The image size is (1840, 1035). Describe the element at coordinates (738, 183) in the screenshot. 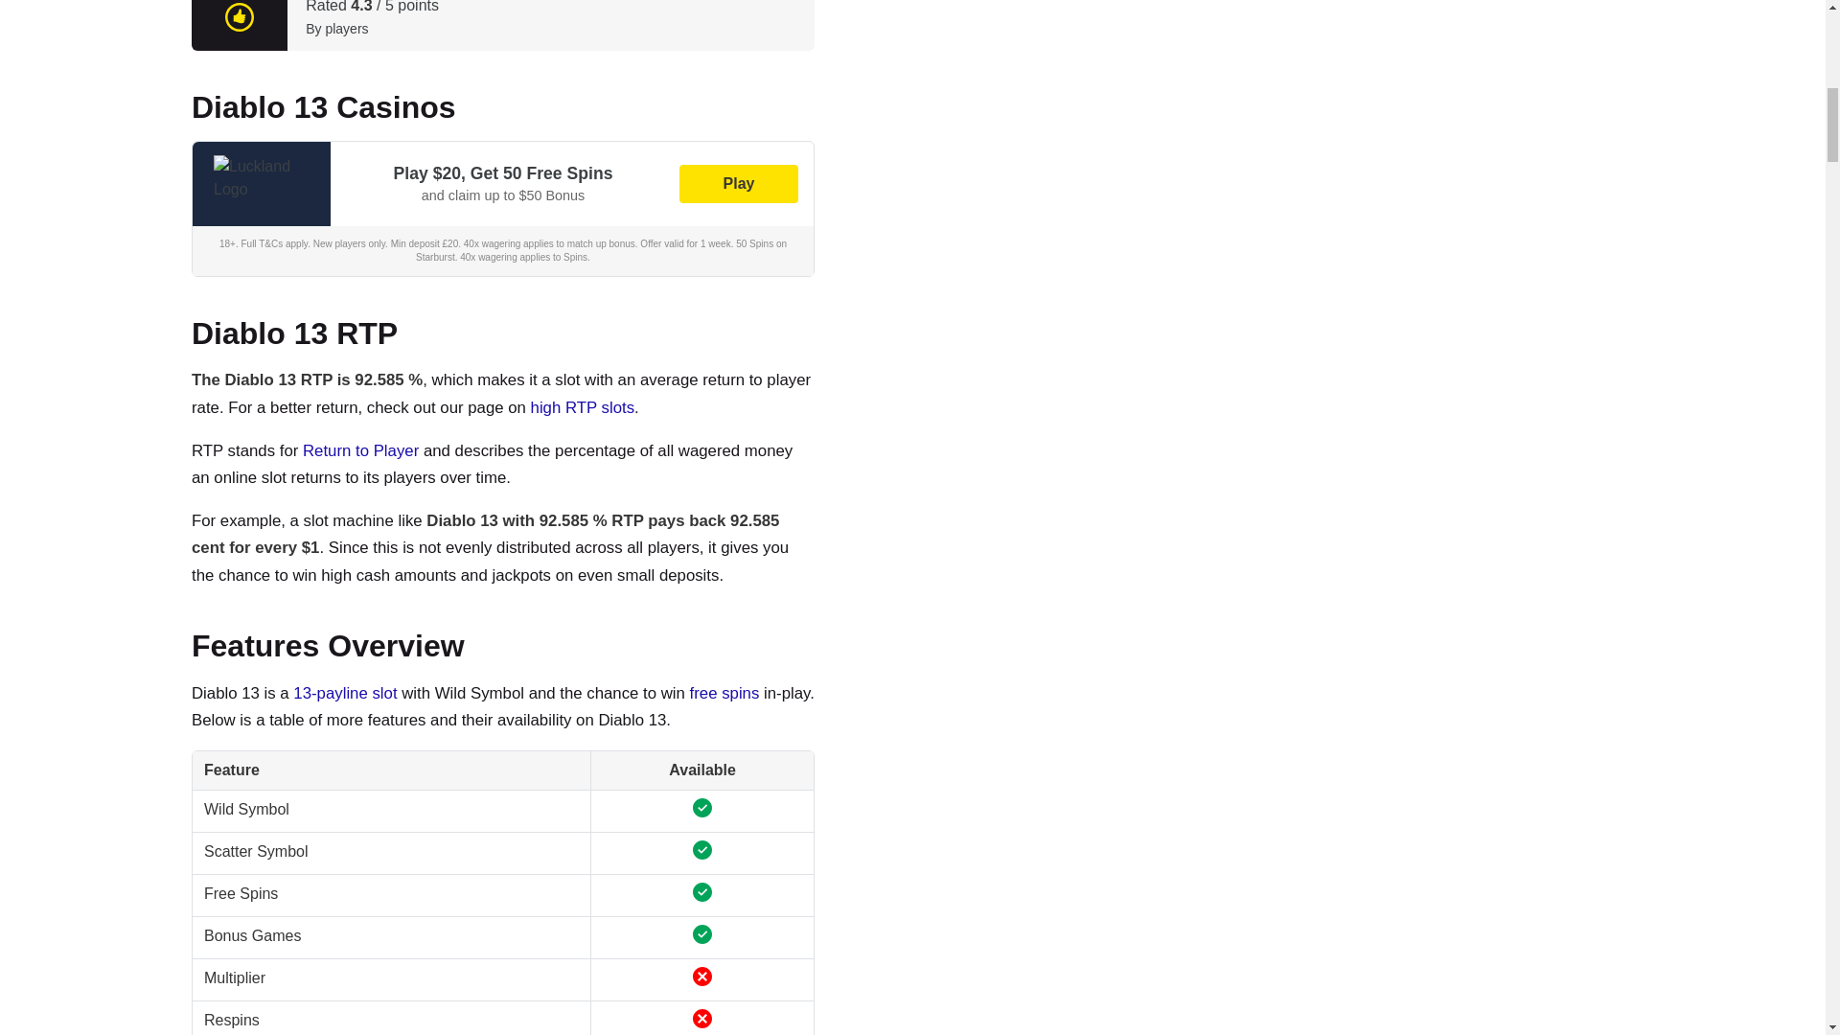

I see `Play` at that location.